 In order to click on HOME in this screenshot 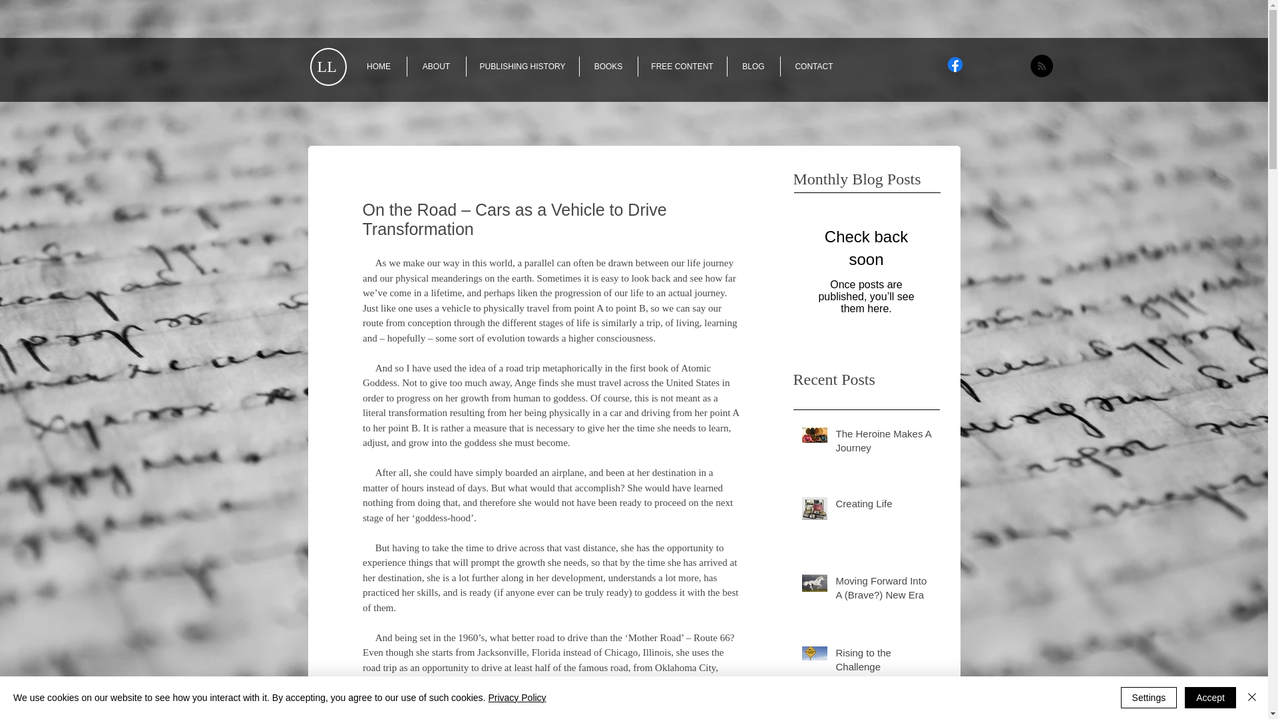, I will do `click(379, 67)`.